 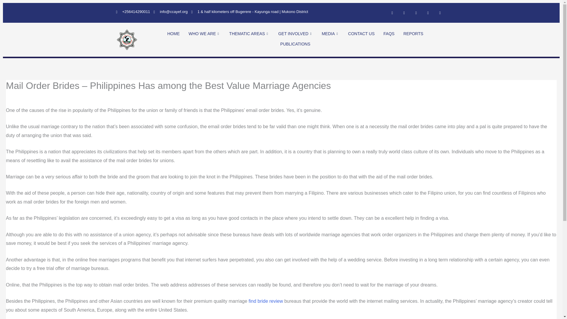 What do you see at coordinates (330, 34) in the screenshot?
I see `MEDIA` at bounding box center [330, 34].